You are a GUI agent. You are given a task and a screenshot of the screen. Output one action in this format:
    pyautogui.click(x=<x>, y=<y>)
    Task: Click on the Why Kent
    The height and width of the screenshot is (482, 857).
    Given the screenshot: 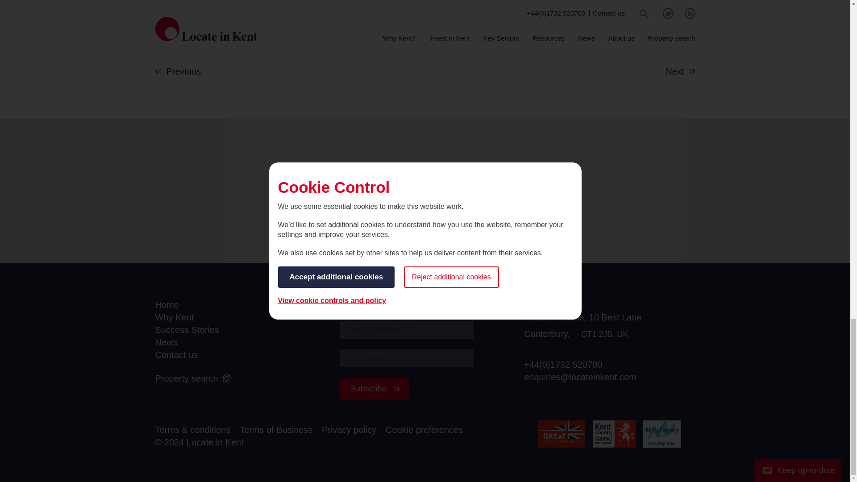 What is the action you would take?
    pyautogui.click(x=175, y=317)
    